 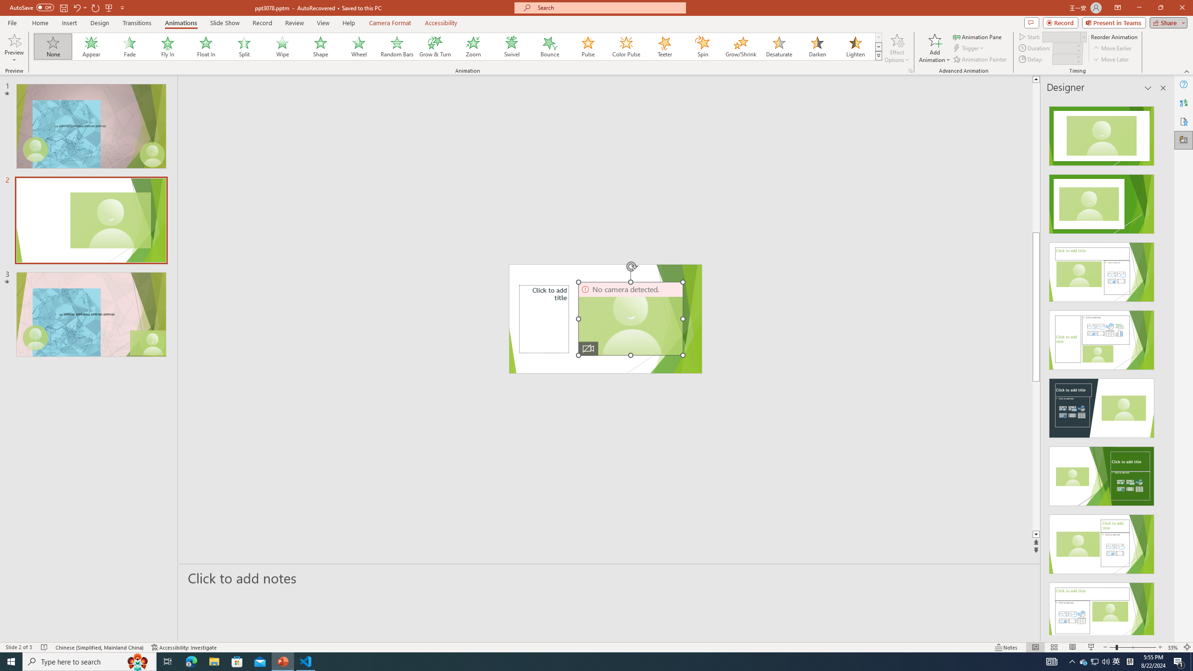 What do you see at coordinates (512, 47) in the screenshot?
I see `Swivel` at bounding box center [512, 47].